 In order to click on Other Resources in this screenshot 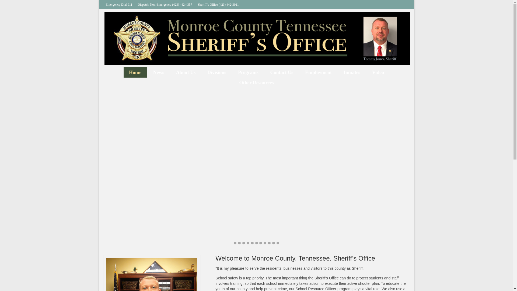, I will do `click(256, 83)`.